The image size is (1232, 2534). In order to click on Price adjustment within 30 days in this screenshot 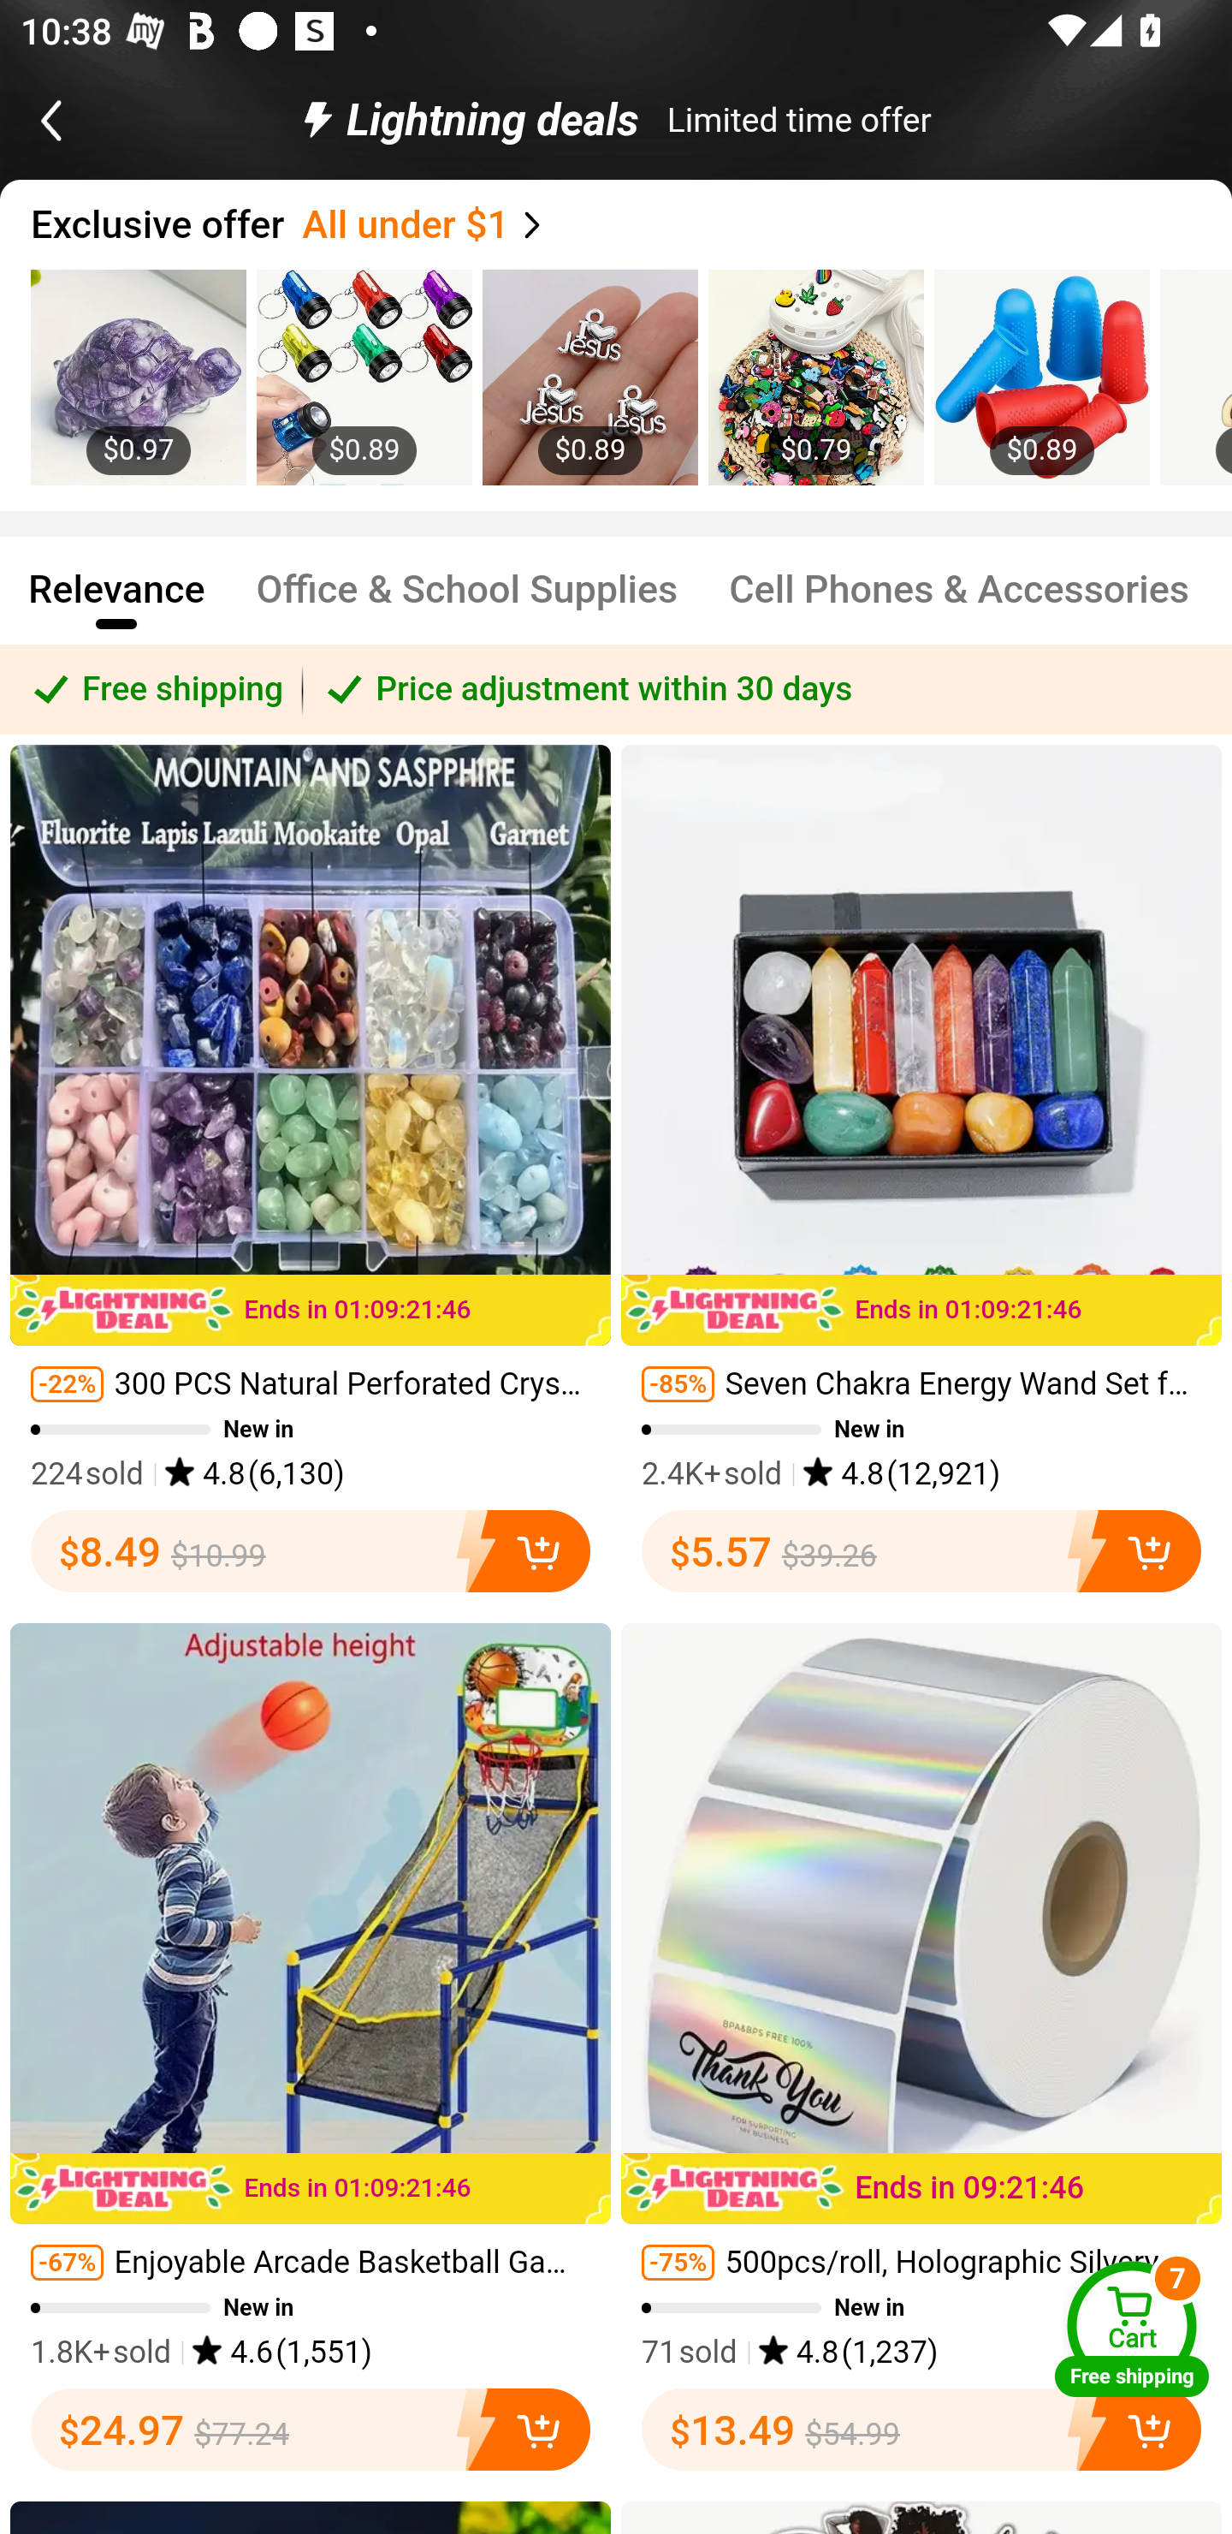, I will do `click(767, 688)`.